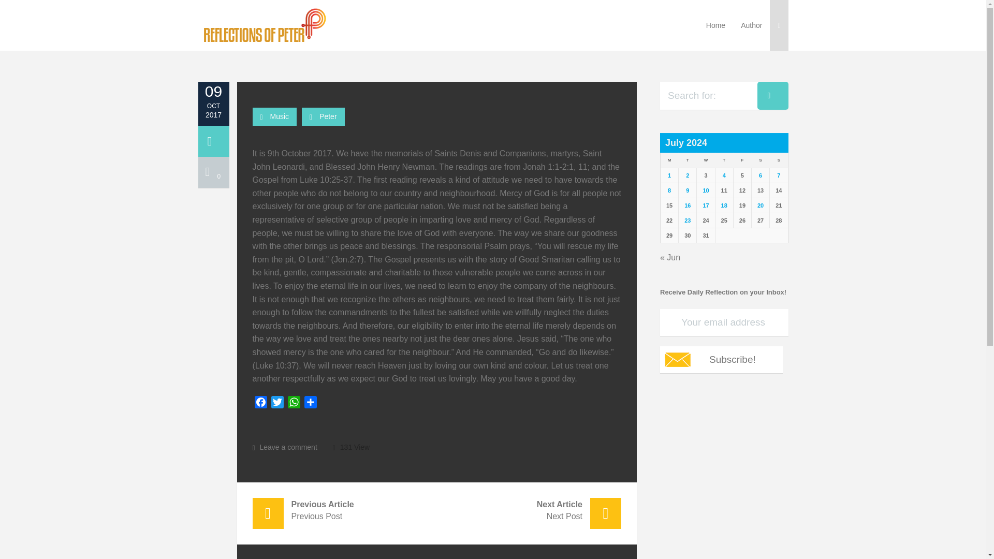 The width and height of the screenshot is (994, 559). What do you see at coordinates (280, 116) in the screenshot?
I see `Music` at bounding box center [280, 116].